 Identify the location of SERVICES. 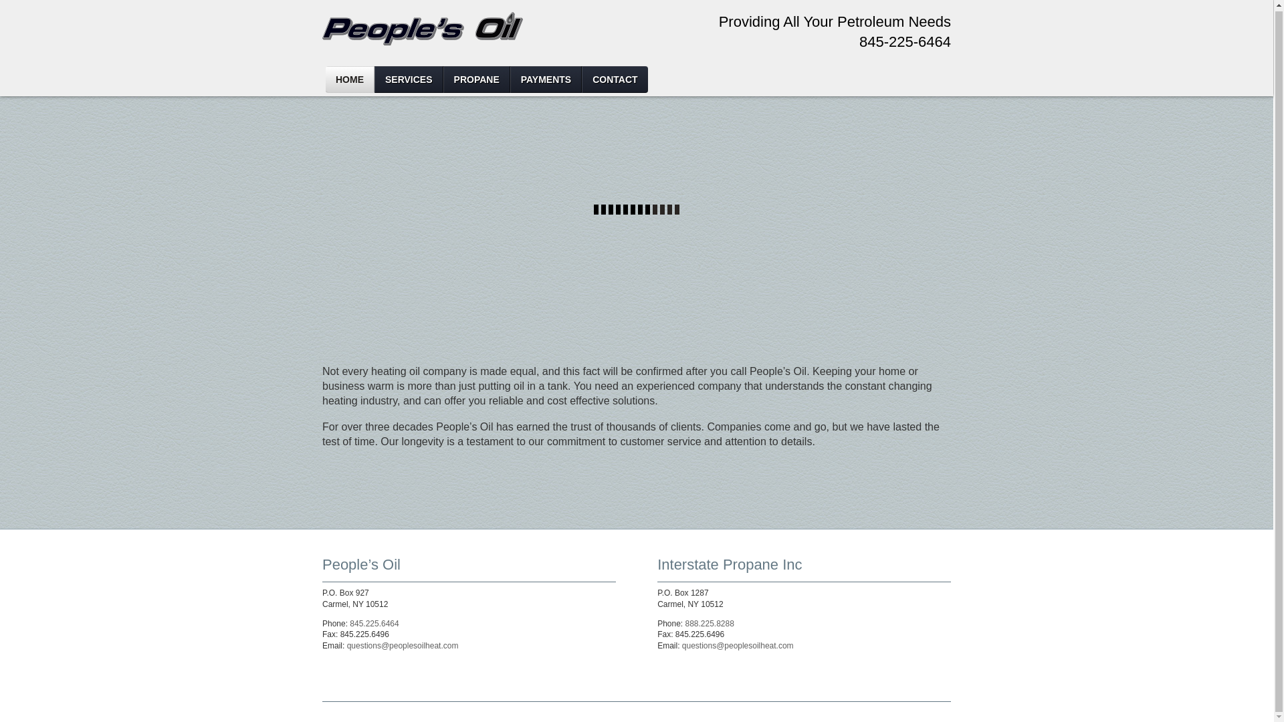
(409, 80).